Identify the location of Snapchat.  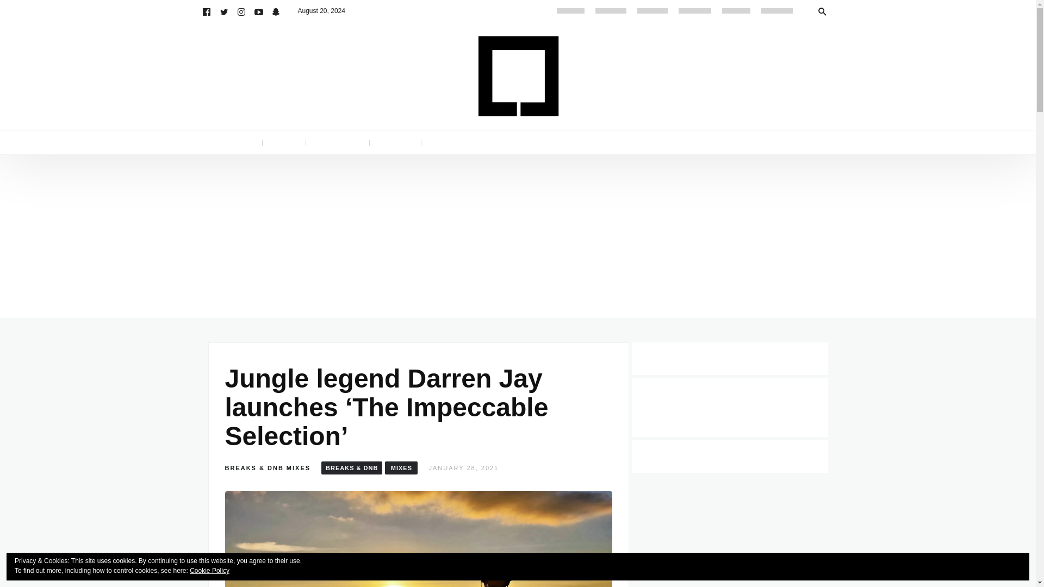
(276, 11).